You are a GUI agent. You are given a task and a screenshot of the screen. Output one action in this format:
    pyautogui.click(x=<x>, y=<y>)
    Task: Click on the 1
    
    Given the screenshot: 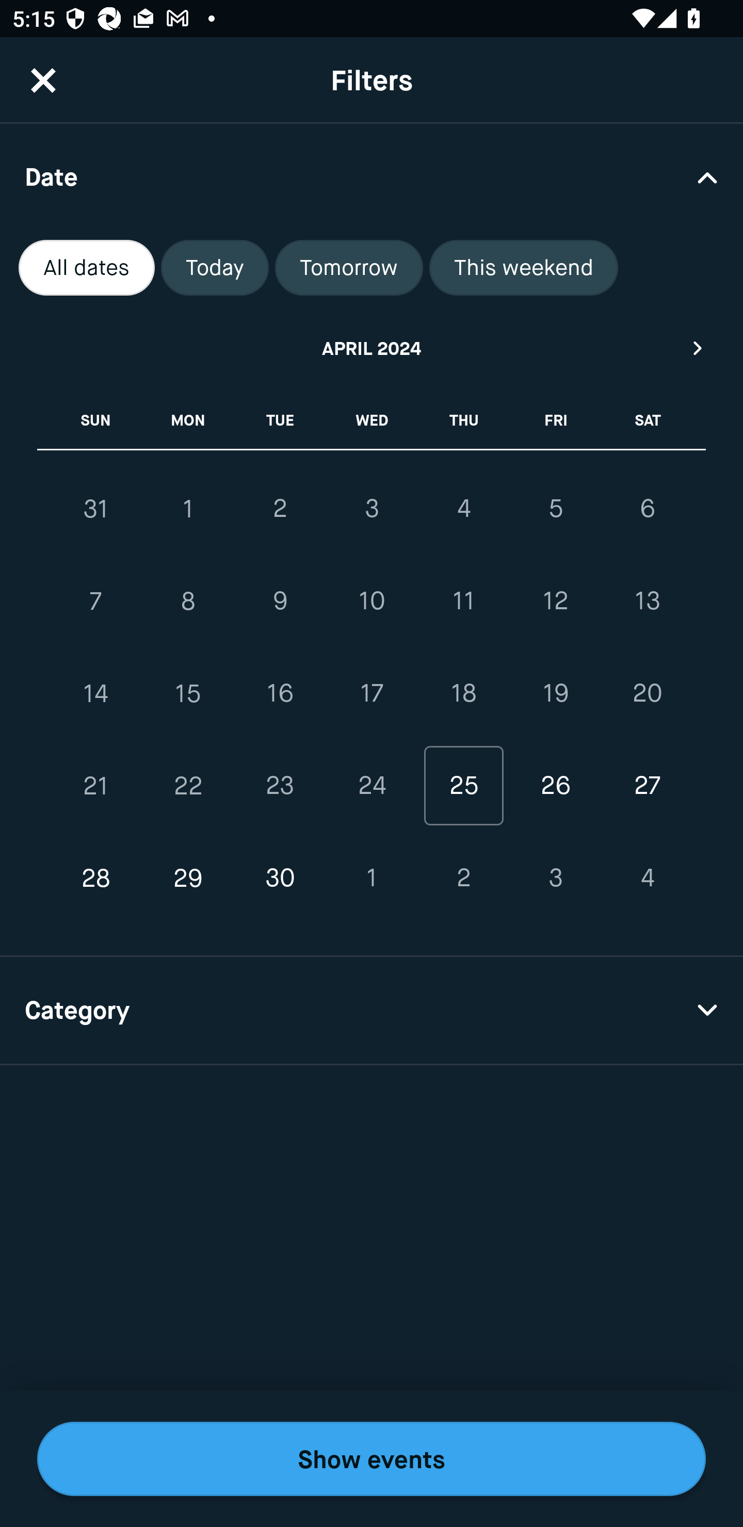 What is the action you would take?
    pyautogui.click(x=372, y=878)
    